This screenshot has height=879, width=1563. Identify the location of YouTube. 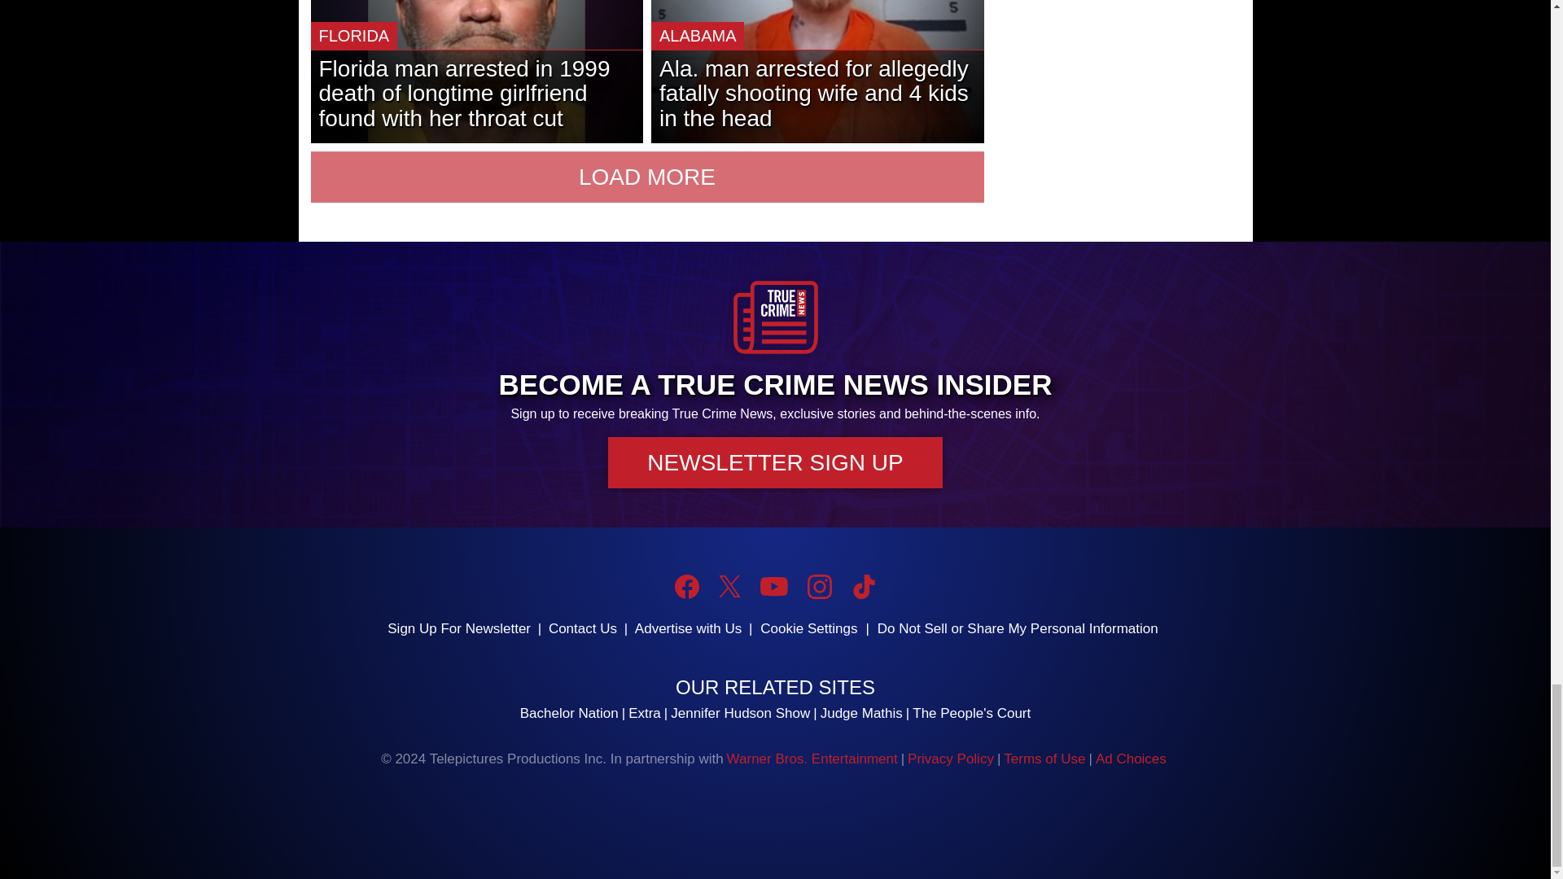
(773, 586).